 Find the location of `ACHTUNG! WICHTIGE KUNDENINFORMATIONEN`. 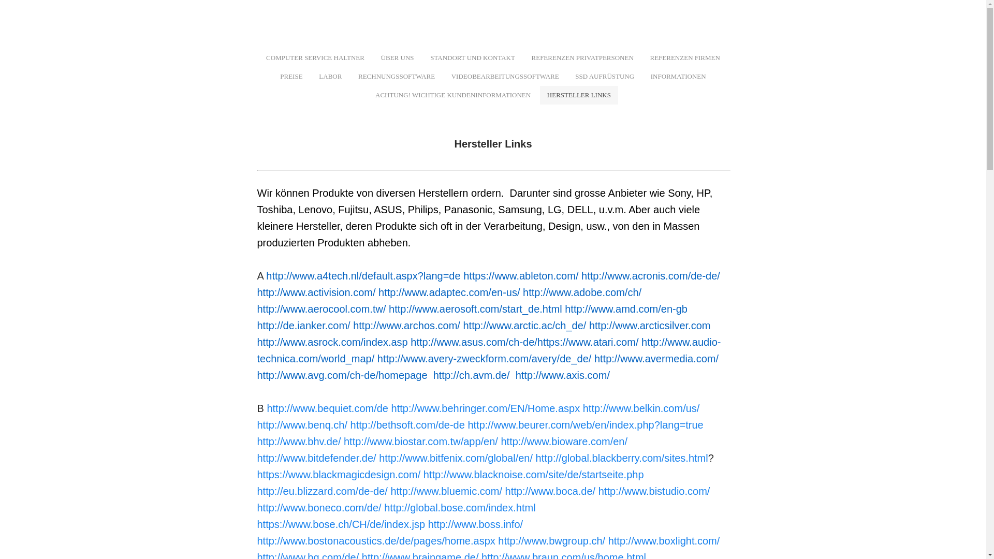

ACHTUNG! WICHTIGE KUNDENINFORMATIONEN is located at coordinates (453, 95).